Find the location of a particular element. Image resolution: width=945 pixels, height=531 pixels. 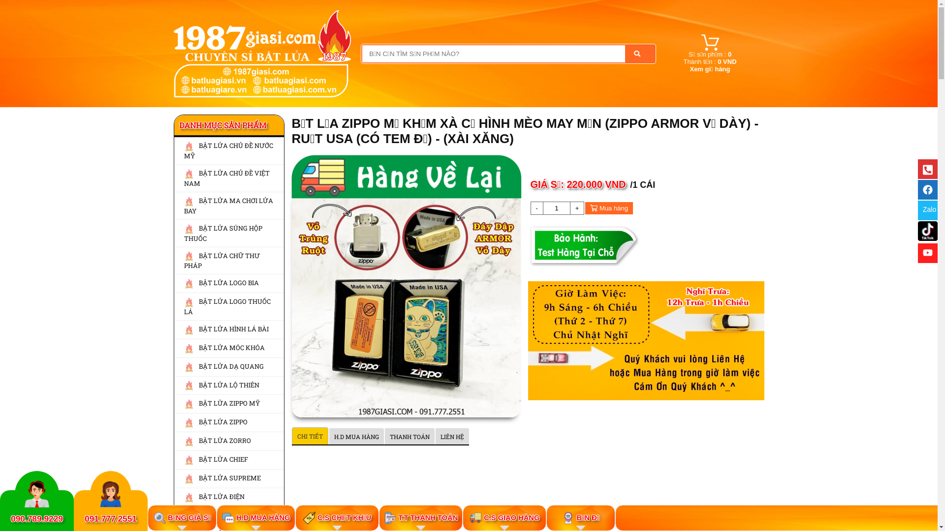

- is located at coordinates (536, 208).